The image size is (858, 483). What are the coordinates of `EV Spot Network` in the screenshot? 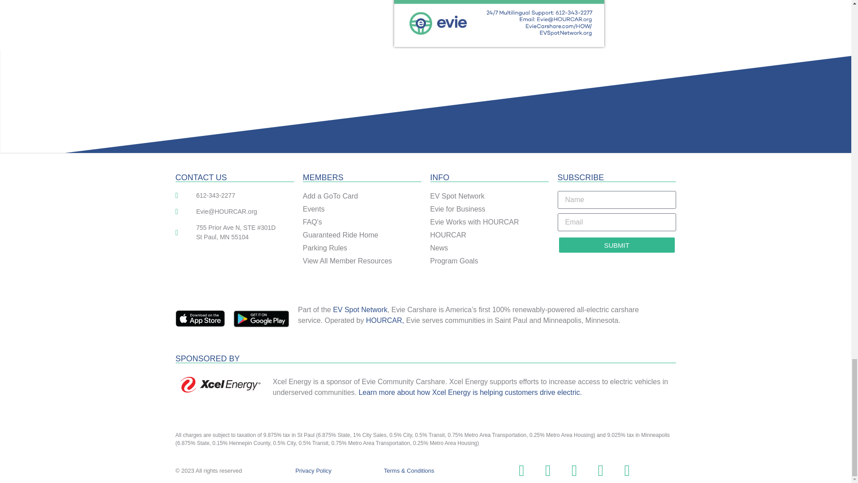 It's located at (489, 196).